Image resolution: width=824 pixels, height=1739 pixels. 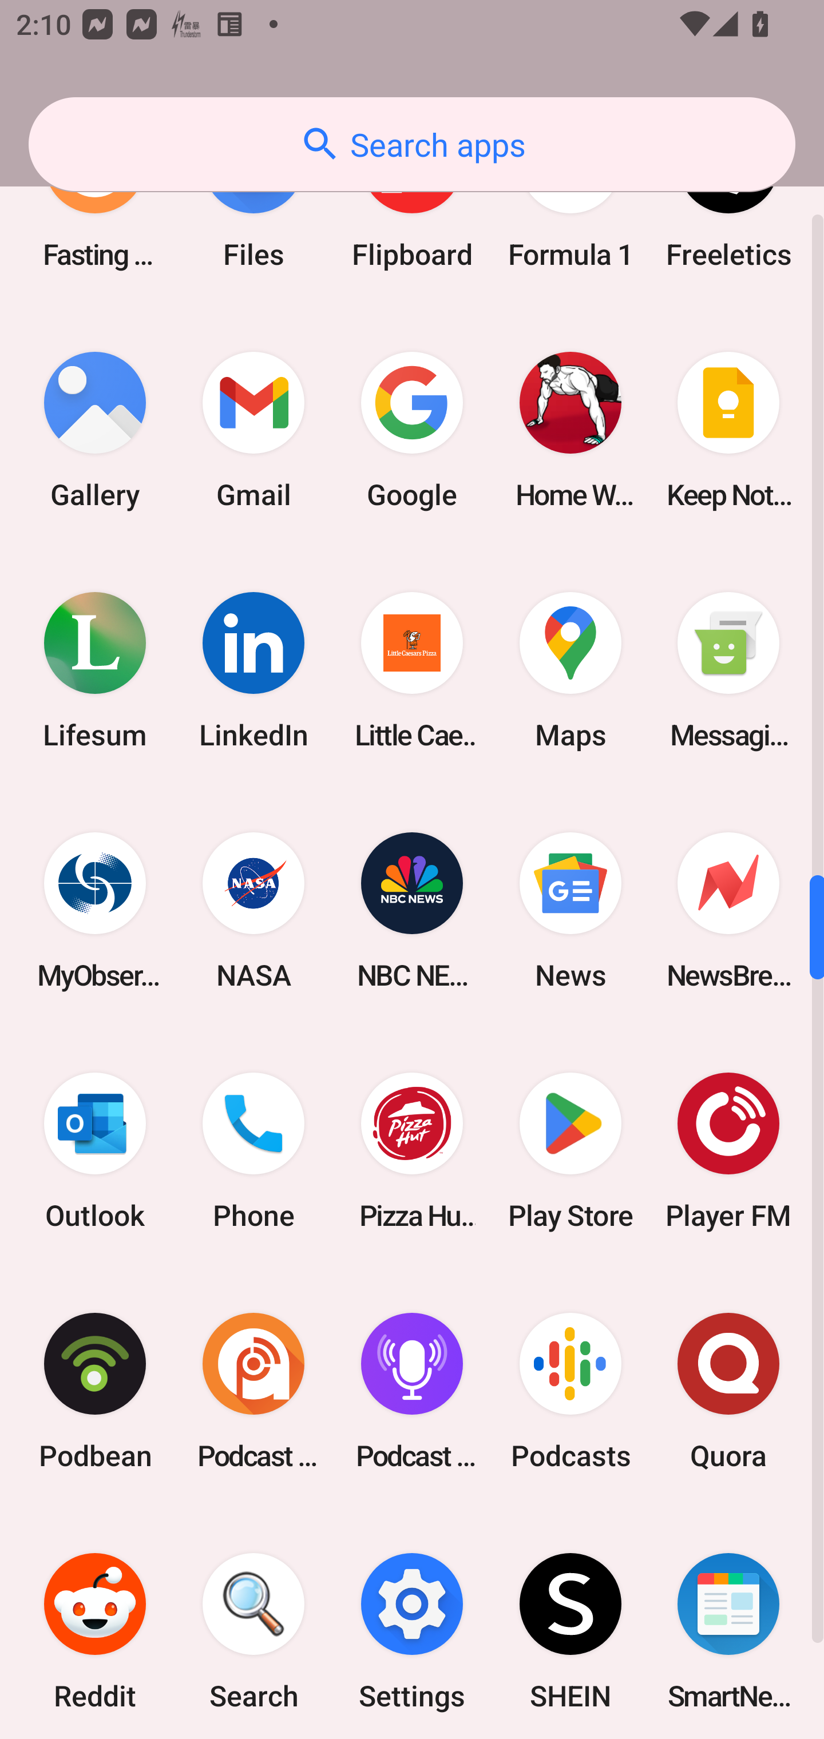 I want to click on Reddit, so click(x=95, y=1625).